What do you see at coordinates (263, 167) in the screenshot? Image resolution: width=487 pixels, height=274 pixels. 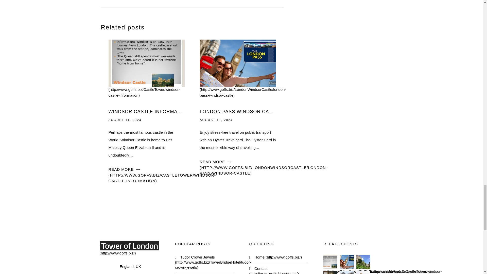 I see `READ MORE` at bounding box center [263, 167].